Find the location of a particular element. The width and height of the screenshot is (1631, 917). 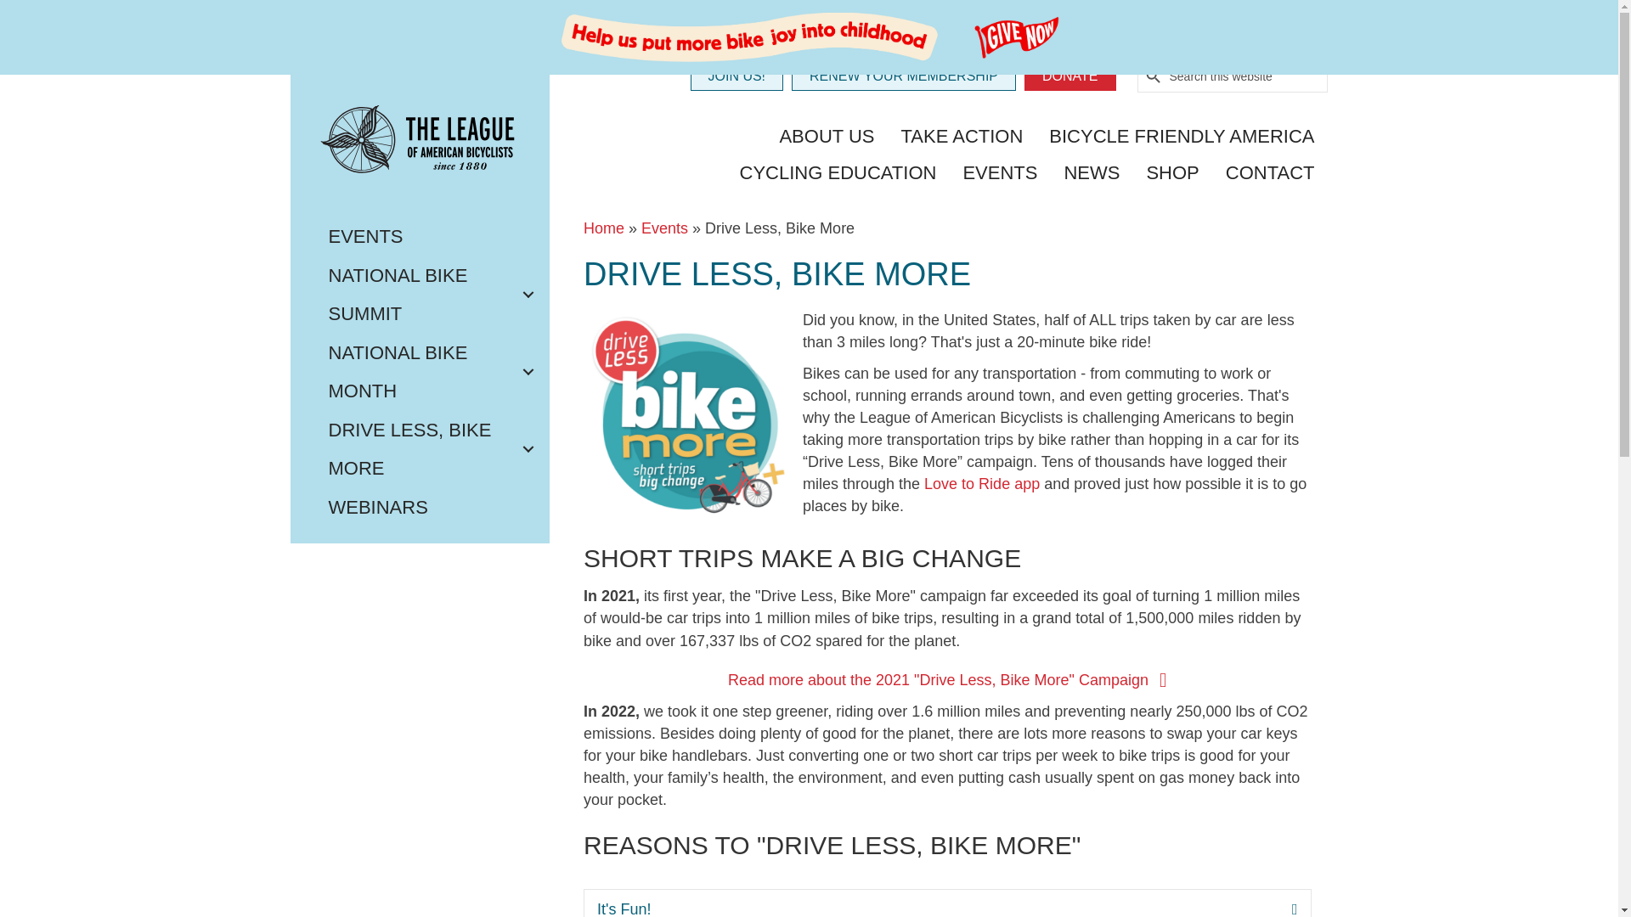

ABOUT US is located at coordinates (827, 138).